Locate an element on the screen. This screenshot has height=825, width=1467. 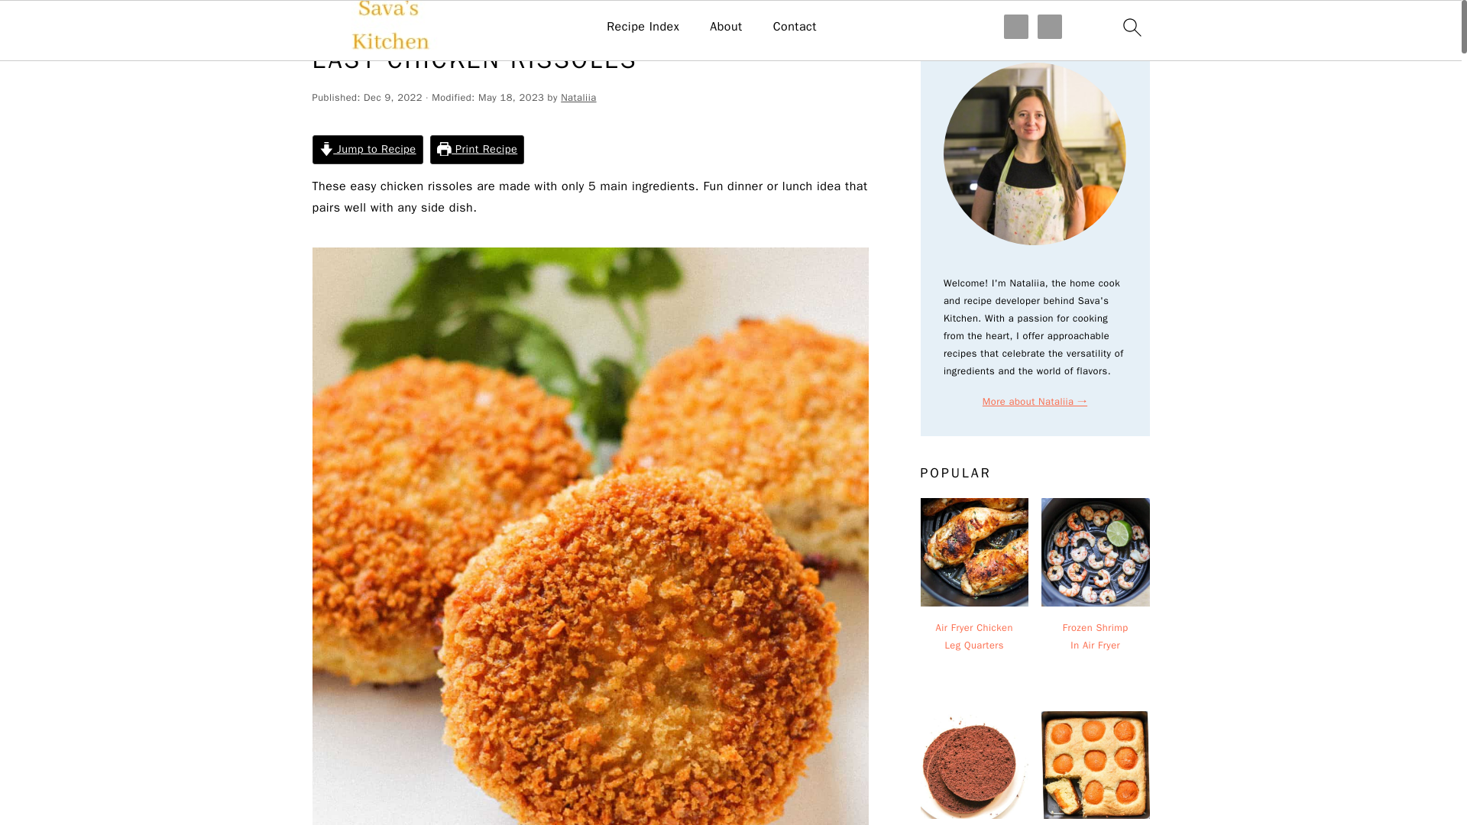
Recipe Index is located at coordinates (643, 27).